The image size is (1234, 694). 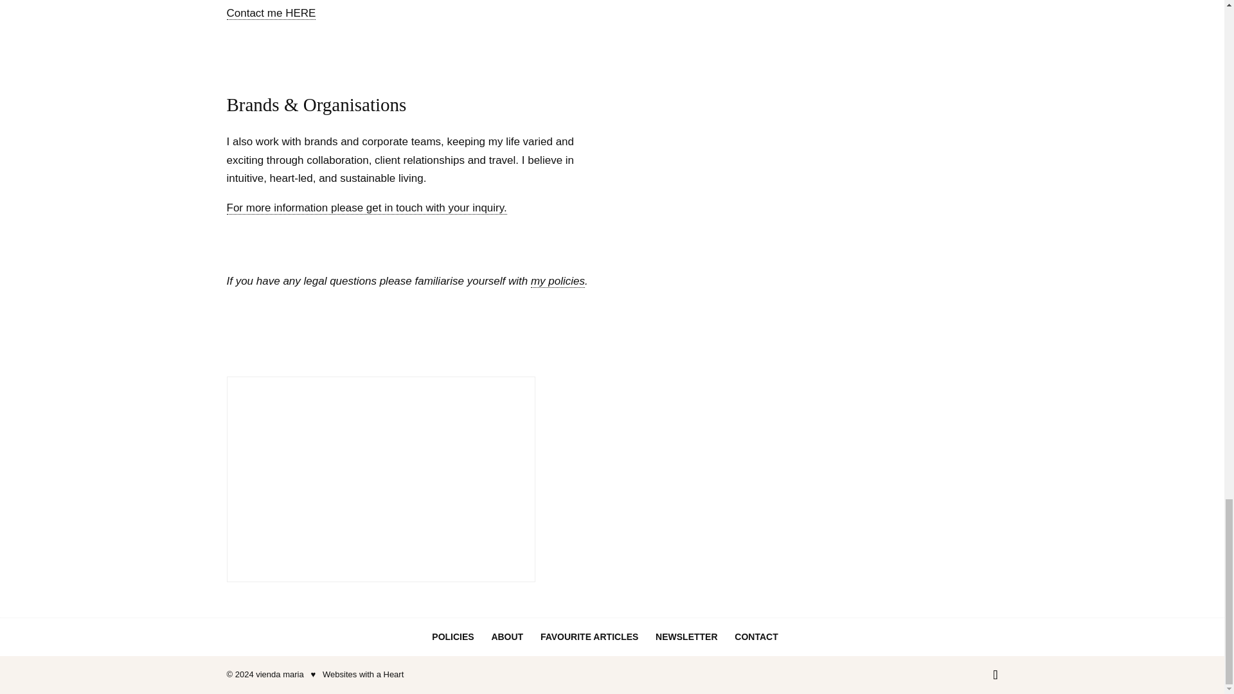 What do you see at coordinates (362, 675) in the screenshot?
I see `Websites with a Heart` at bounding box center [362, 675].